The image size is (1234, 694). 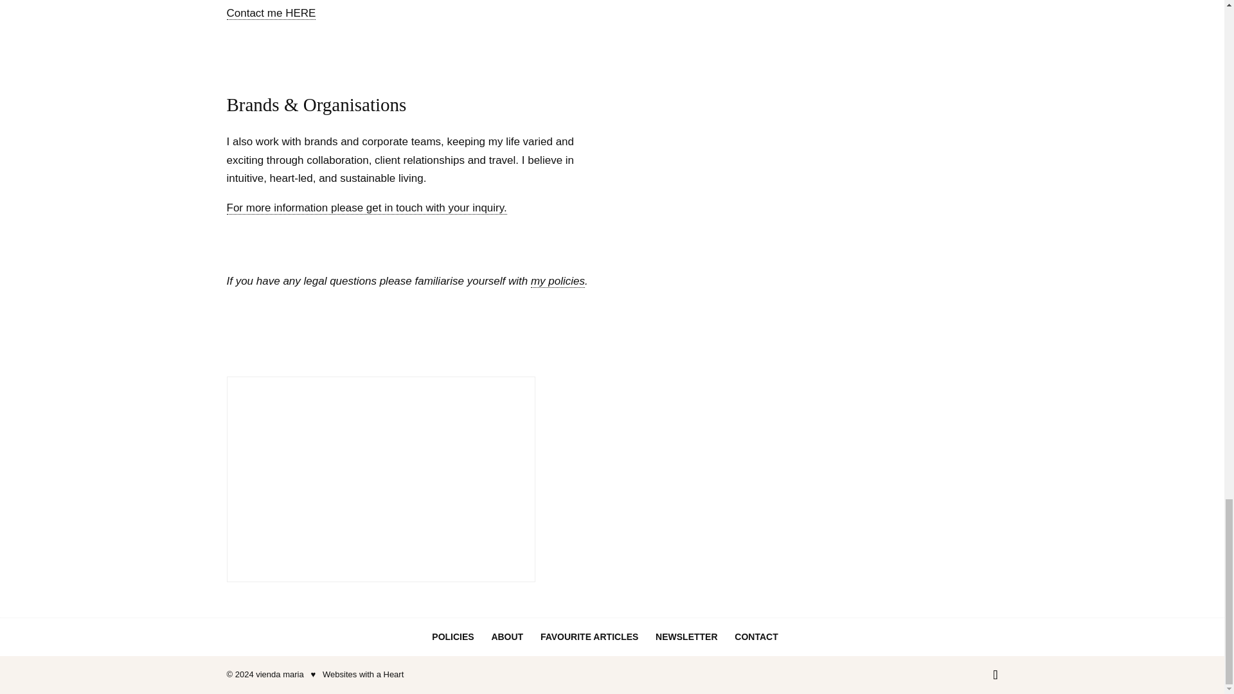 What do you see at coordinates (362, 675) in the screenshot?
I see `Websites with a Heart` at bounding box center [362, 675].